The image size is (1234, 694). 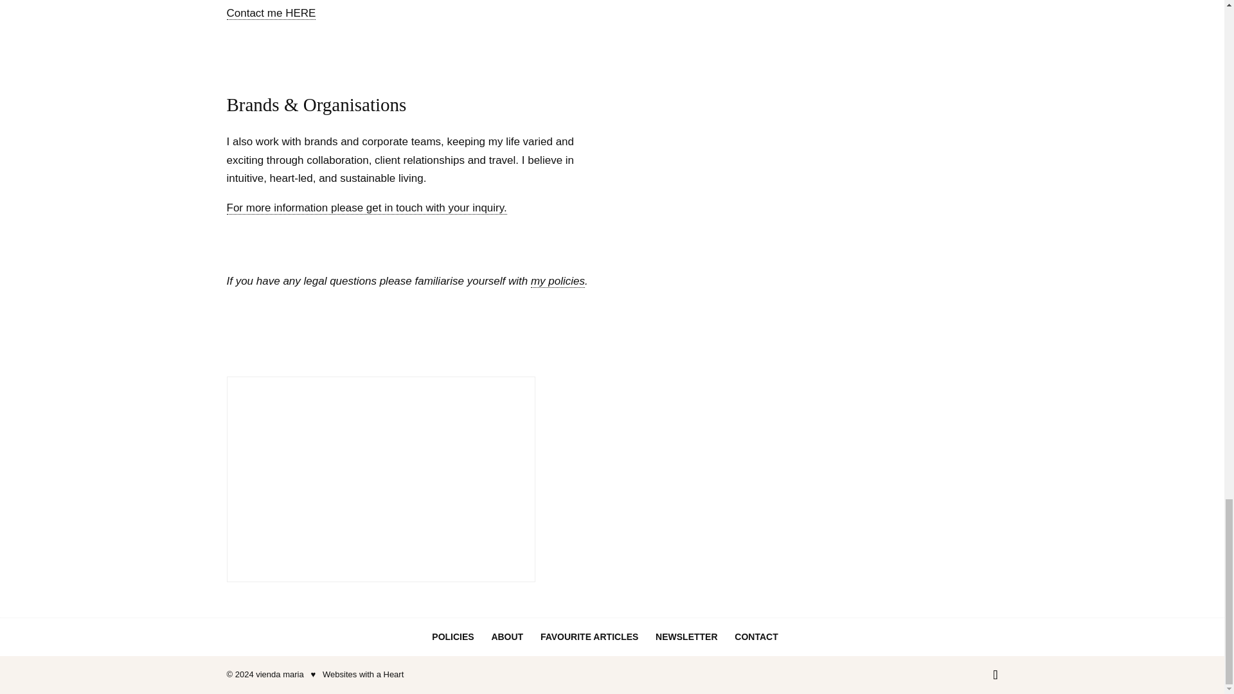 What do you see at coordinates (362, 675) in the screenshot?
I see `Websites with a Heart` at bounding box center [362, 675].